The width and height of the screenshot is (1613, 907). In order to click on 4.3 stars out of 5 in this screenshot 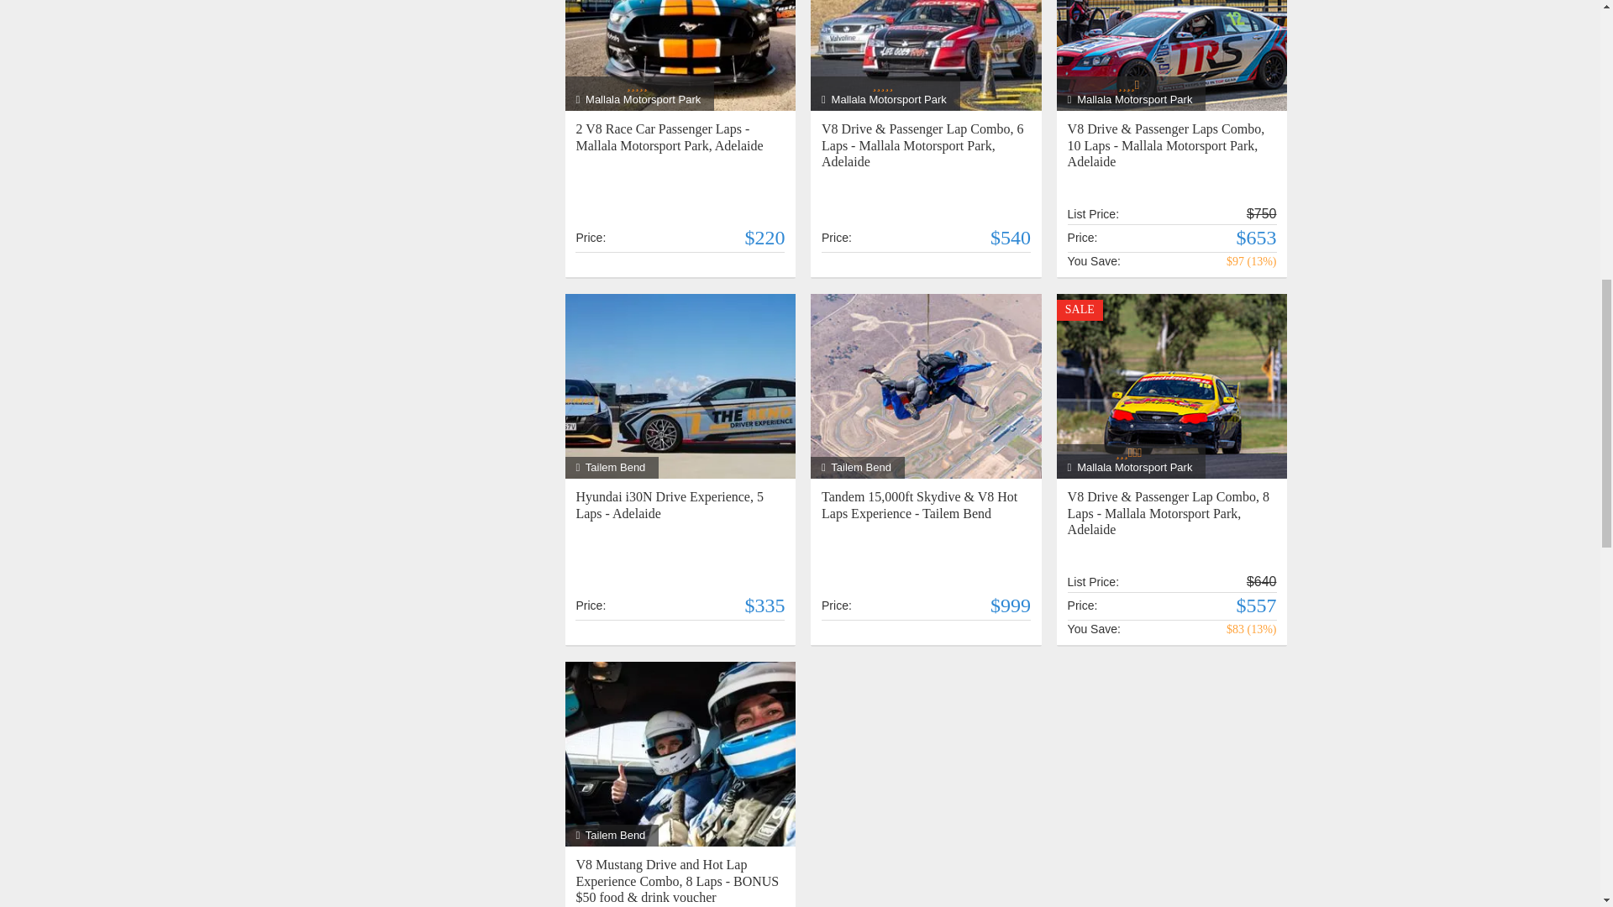, I will do `click(1131, 85)`.